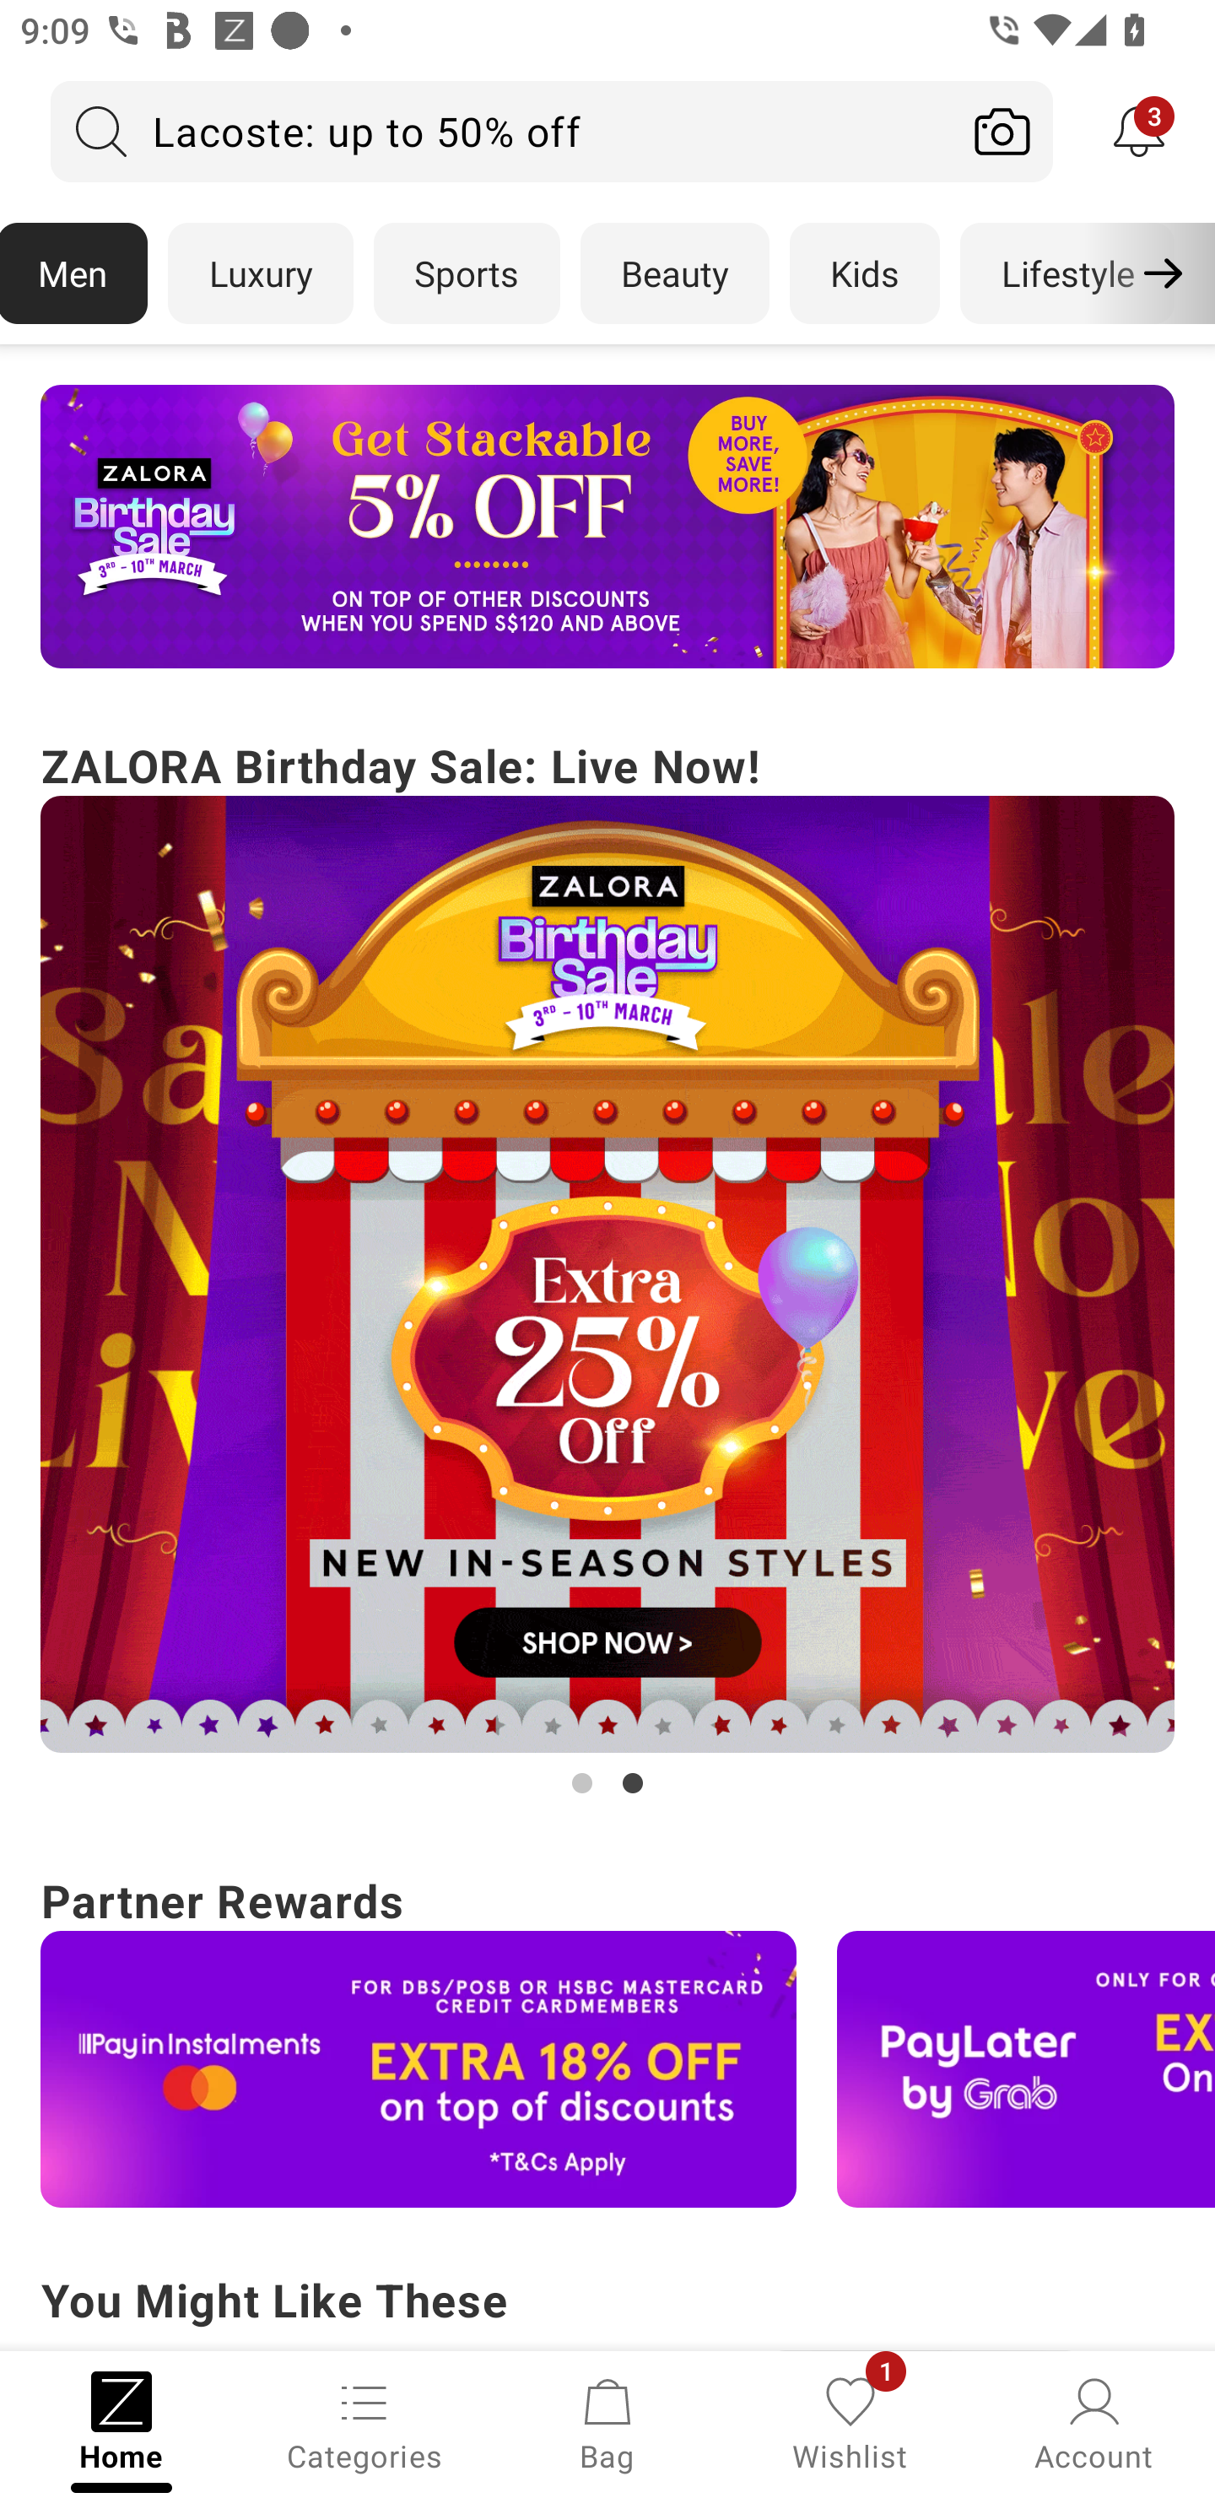 The width and height of the screenshot is (1215, 2498). I want to click on Campaign banner, so click(607, 527).